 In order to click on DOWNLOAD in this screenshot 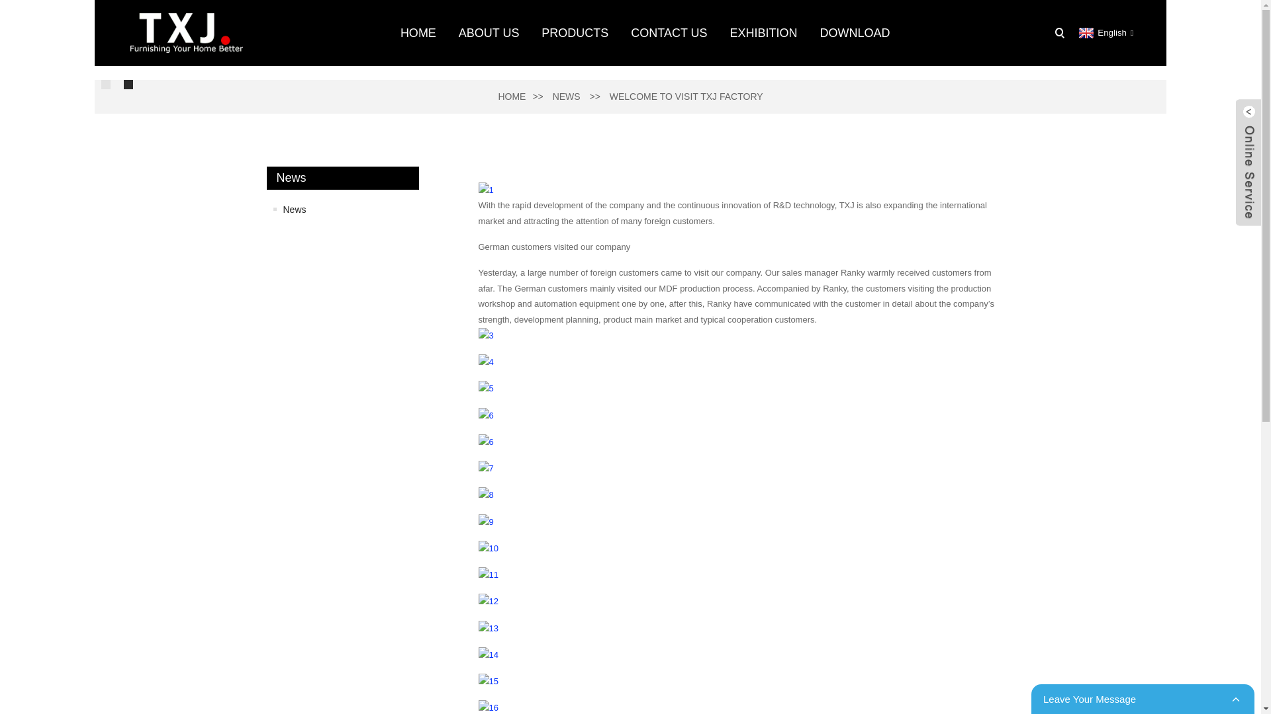, I will do `click(855, 33)`.